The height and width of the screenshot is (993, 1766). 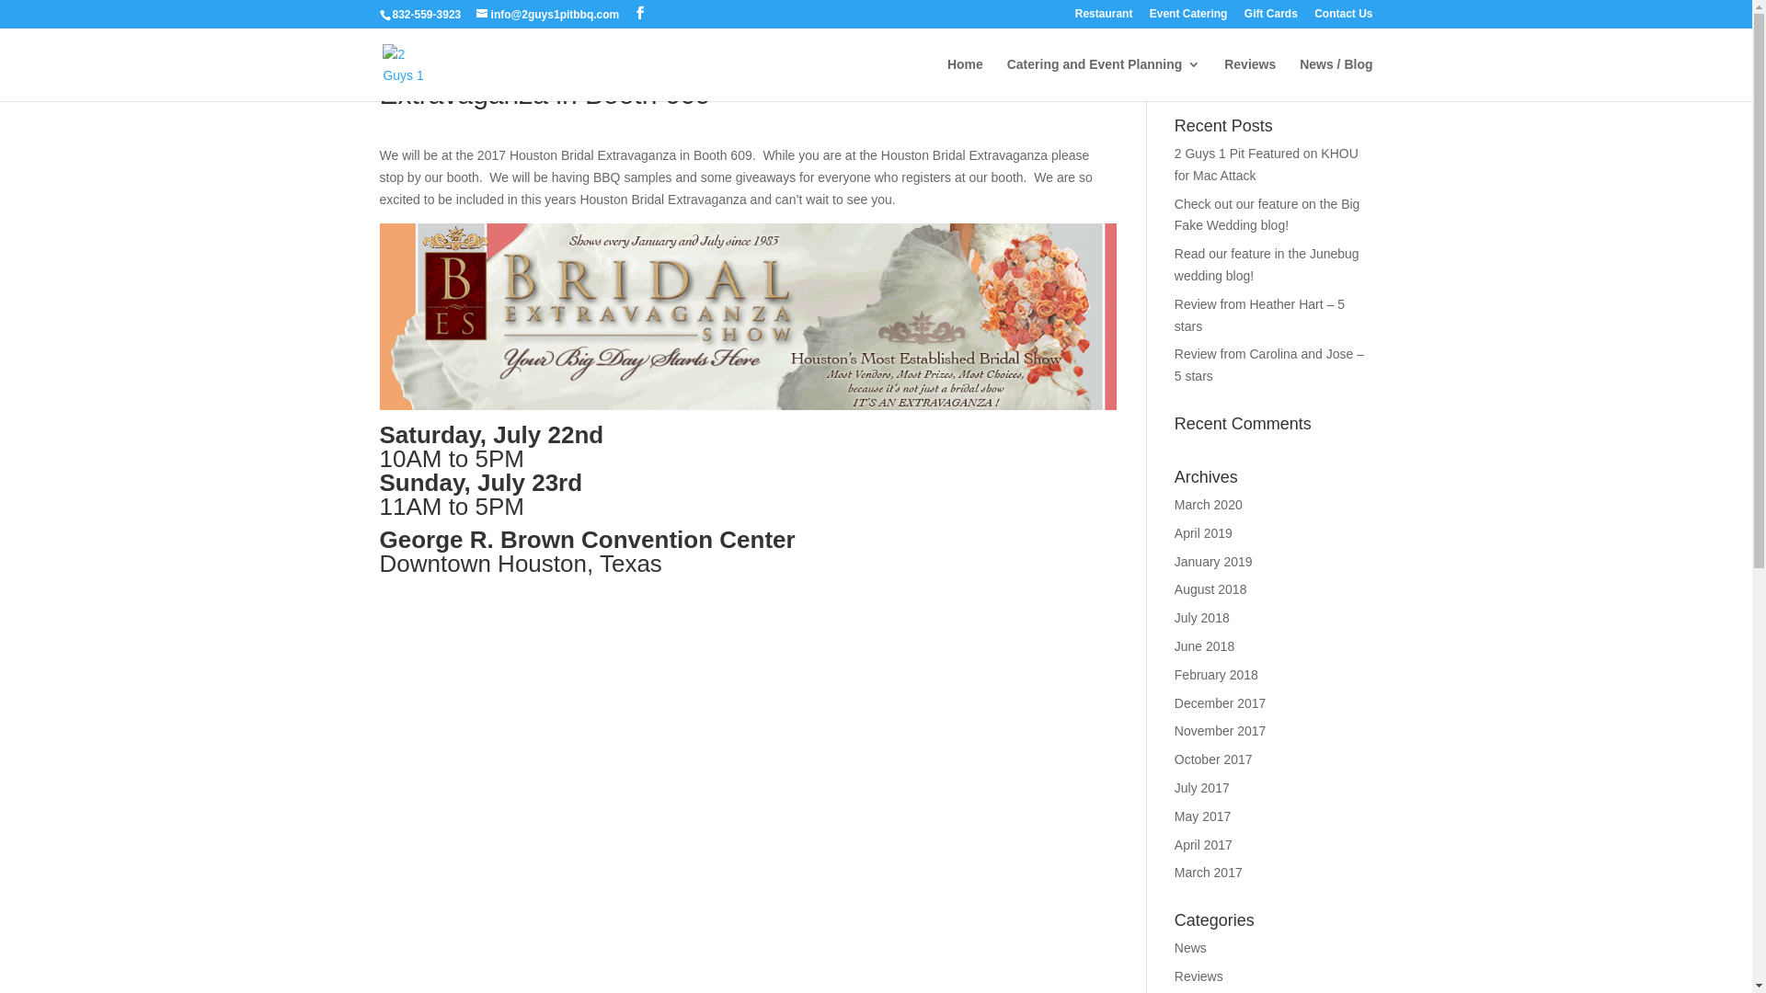 What do you see at coordinates (1214, 562) in the screenshot?
I see `January 2019` at bounding box center [1214, 562].